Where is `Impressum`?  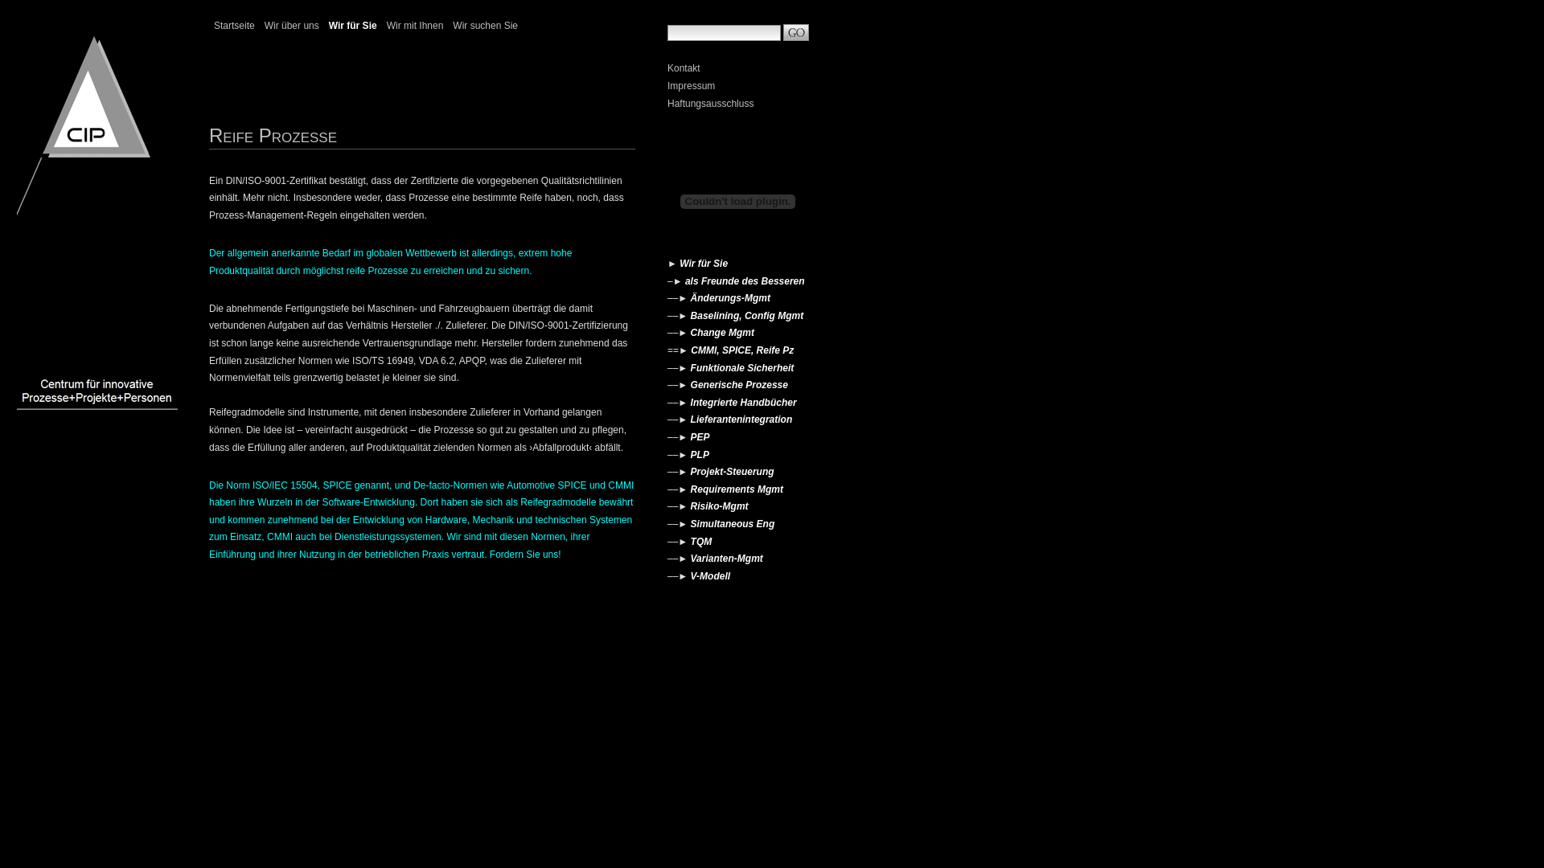 Impressum is located at coordinates (733, 86).